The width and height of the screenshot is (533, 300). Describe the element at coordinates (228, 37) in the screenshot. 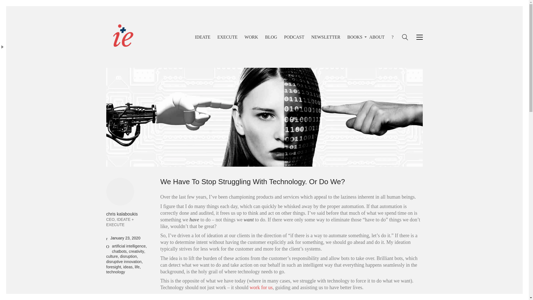

I see `EXECUTE` at that location.